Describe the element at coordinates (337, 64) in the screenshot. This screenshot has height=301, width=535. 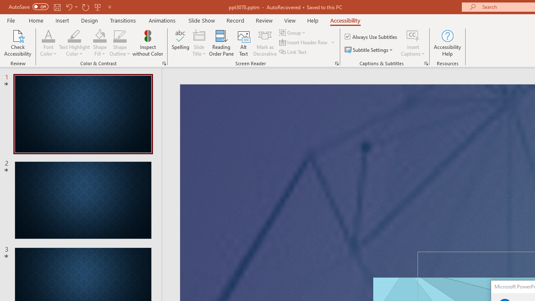
I see `Screen Reader` at that location.